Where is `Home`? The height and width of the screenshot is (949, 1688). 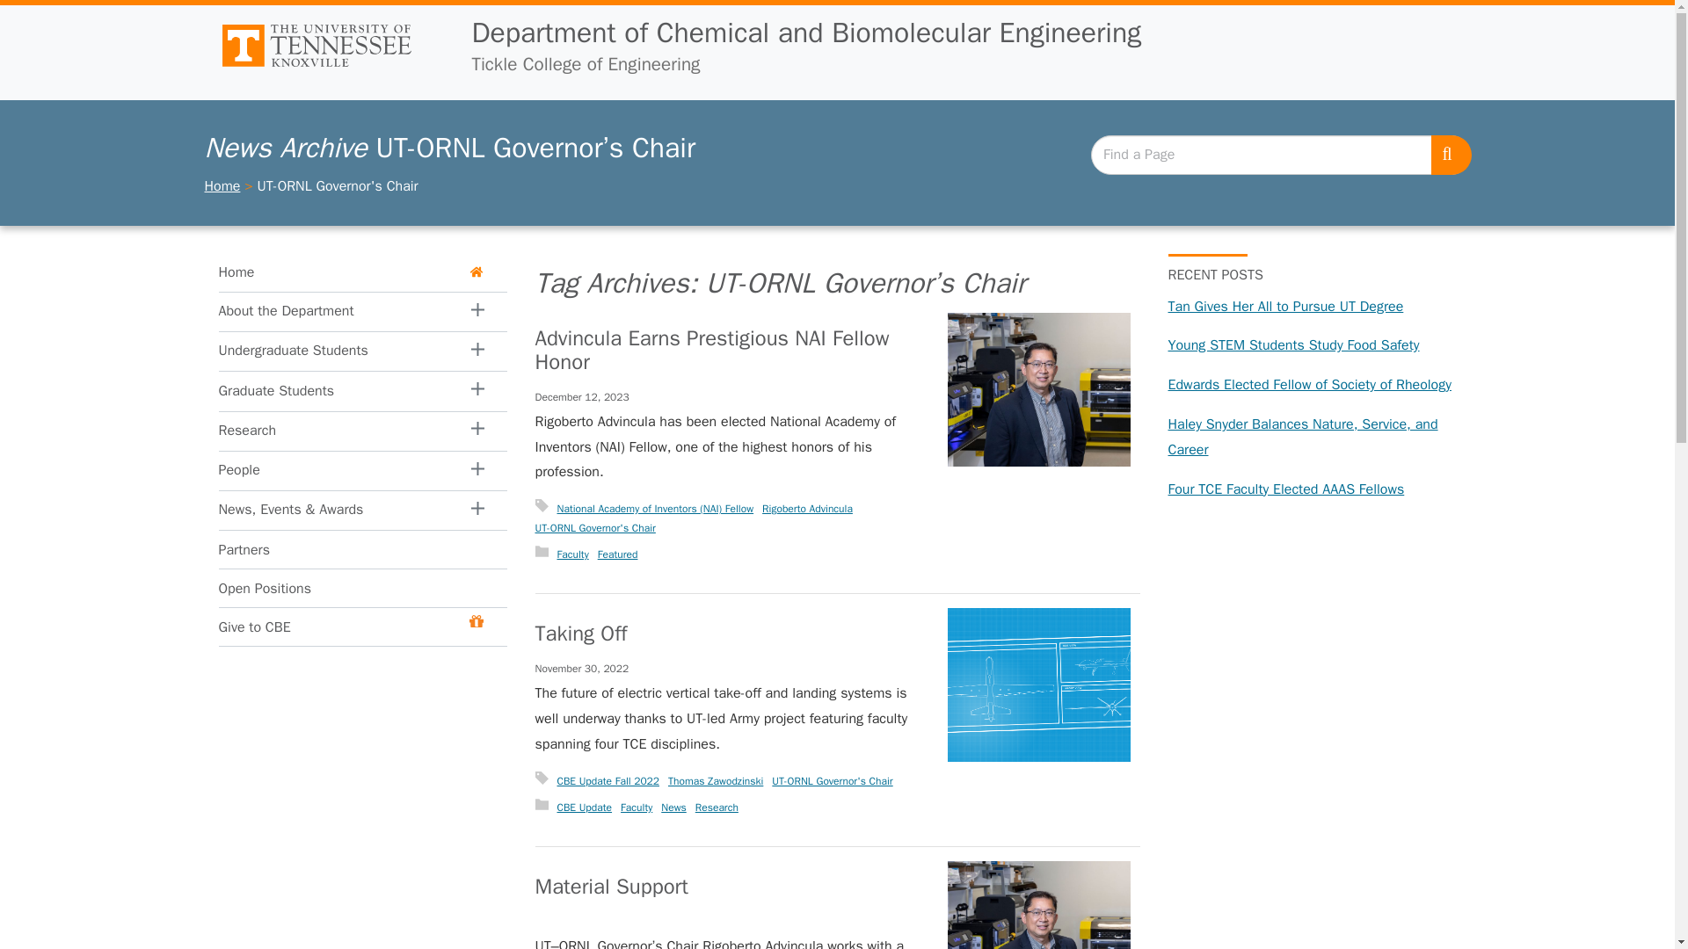 Home is located at coordinates (350, 272).